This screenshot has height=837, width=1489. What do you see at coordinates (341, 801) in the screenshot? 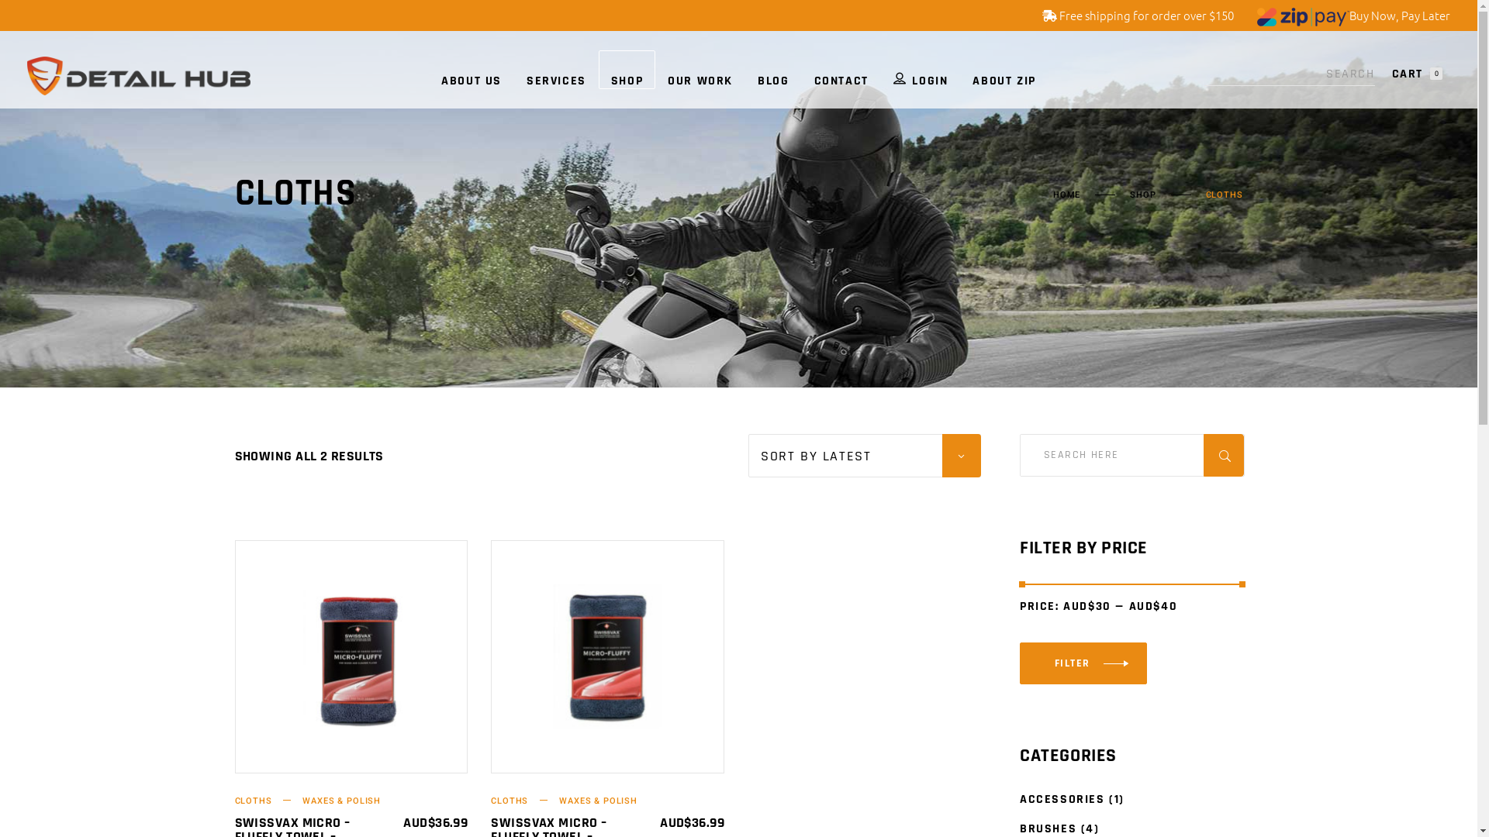
I see `WAXES & POLISH` at bounding box center [341, 801].